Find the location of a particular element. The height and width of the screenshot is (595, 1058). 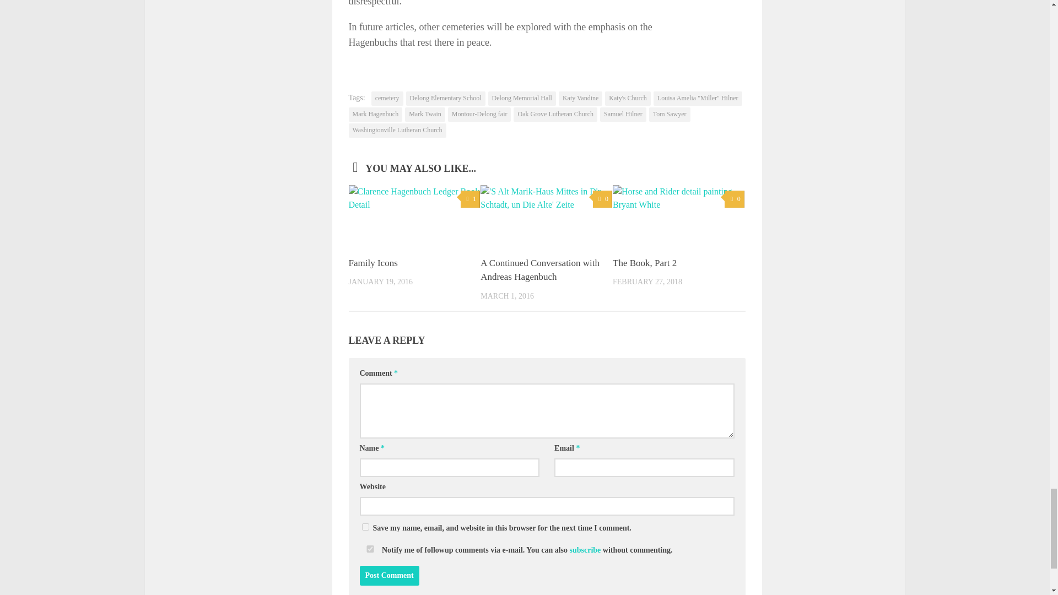

Tom Sawyer is located at coordinates (670, 115).